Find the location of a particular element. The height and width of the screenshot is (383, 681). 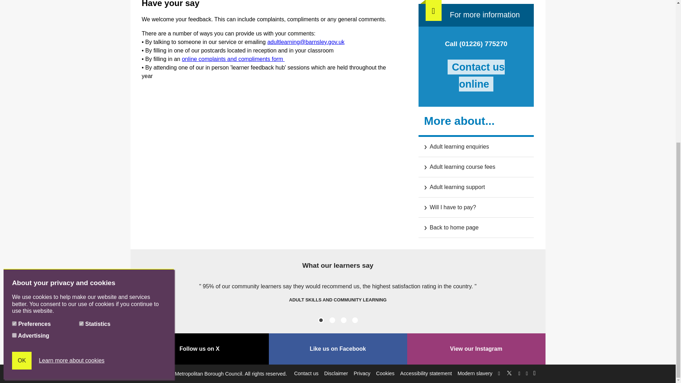

Will I have to pay? is located at coordinates (476, 207).